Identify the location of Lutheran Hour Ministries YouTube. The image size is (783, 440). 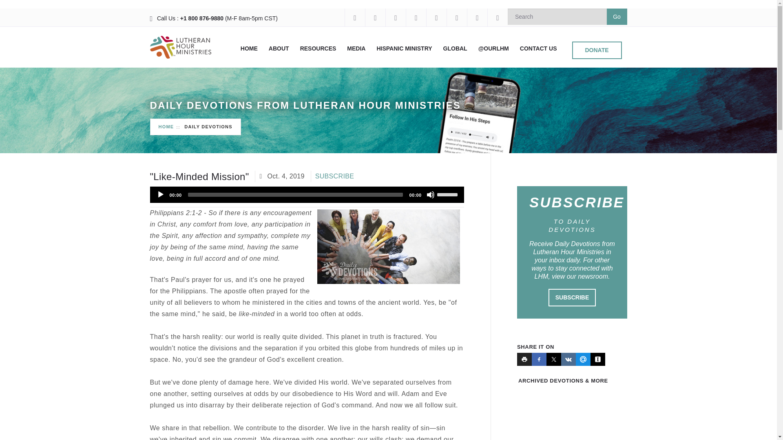
(416, 17).